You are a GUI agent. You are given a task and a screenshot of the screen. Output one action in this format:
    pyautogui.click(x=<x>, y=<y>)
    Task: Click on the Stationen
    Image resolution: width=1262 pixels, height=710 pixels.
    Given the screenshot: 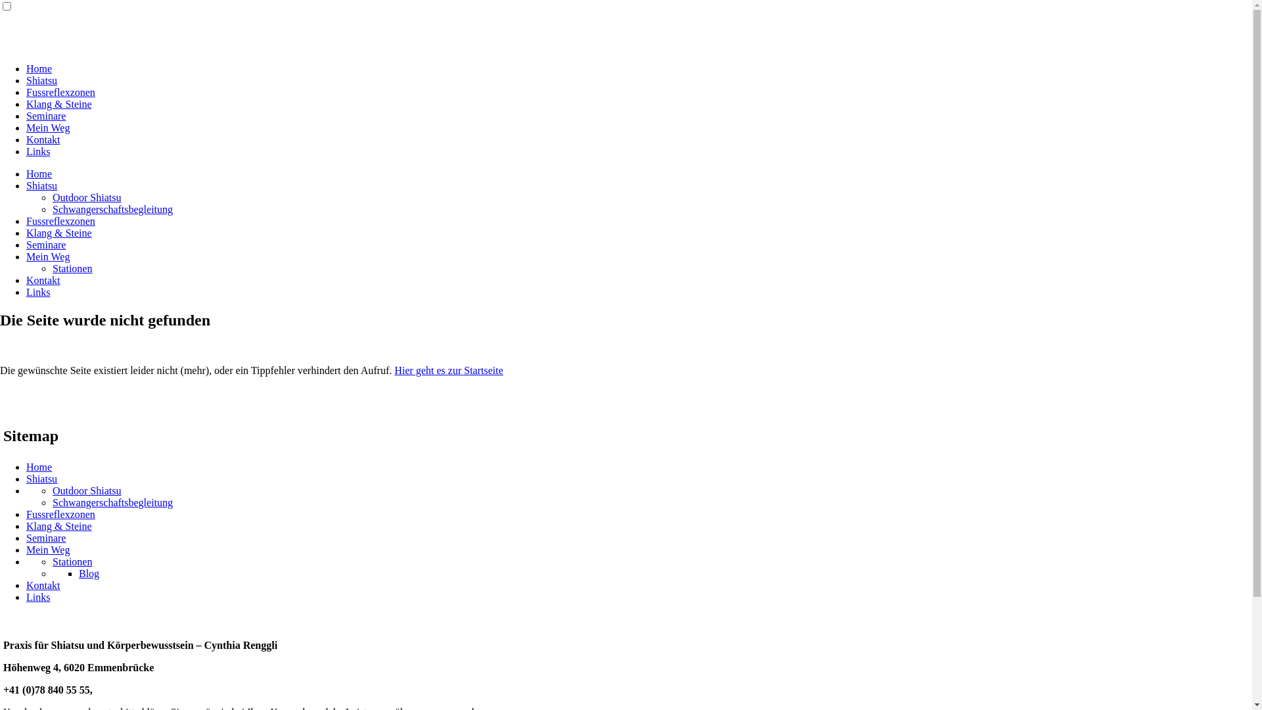 What is the action you would take?
    pyautogui.click(x=72, y=268)
    